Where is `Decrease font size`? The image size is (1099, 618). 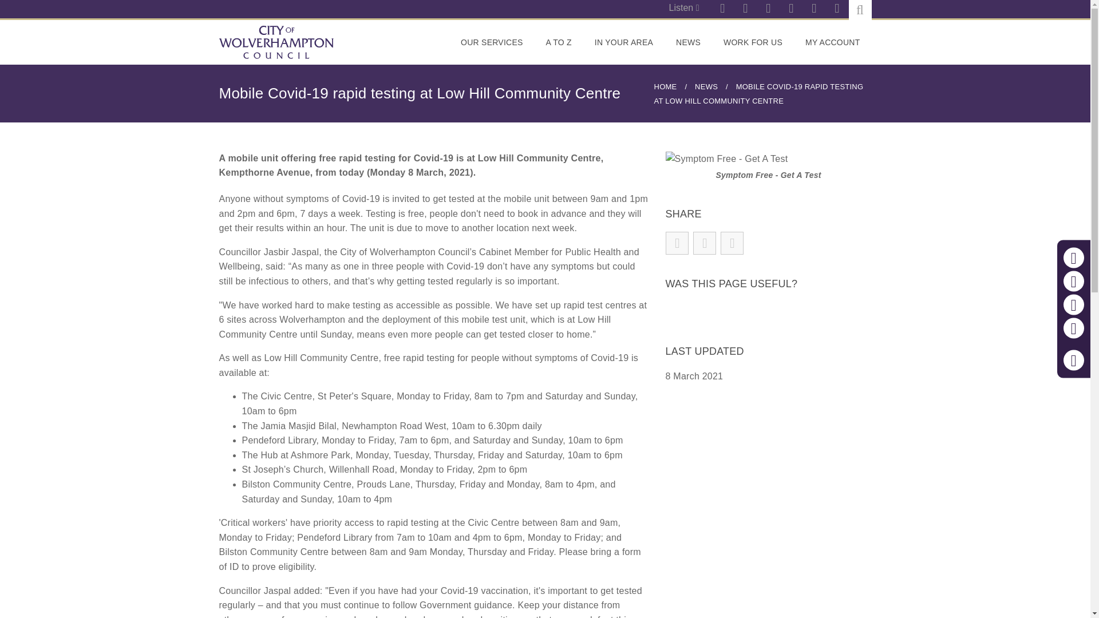 Decrease font size is located at coordinates (1074, 282).